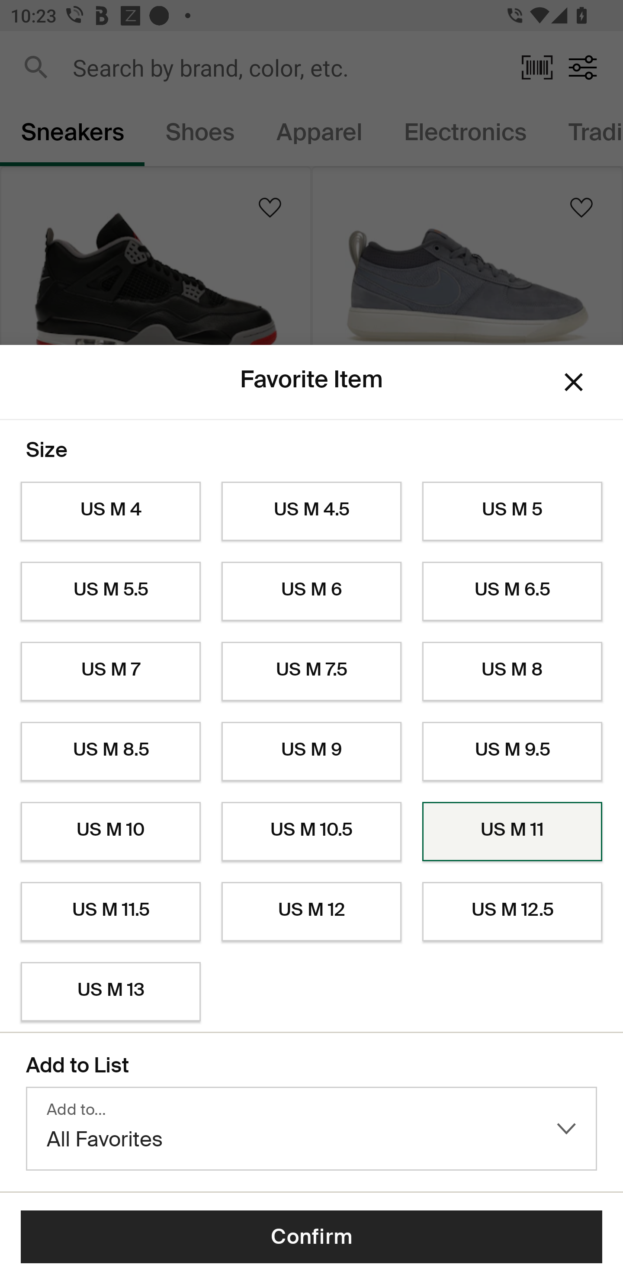  What do you see at coordinates (512, 672) in the screenshot?
I see `US M 8` at bounding box center [512, 672].